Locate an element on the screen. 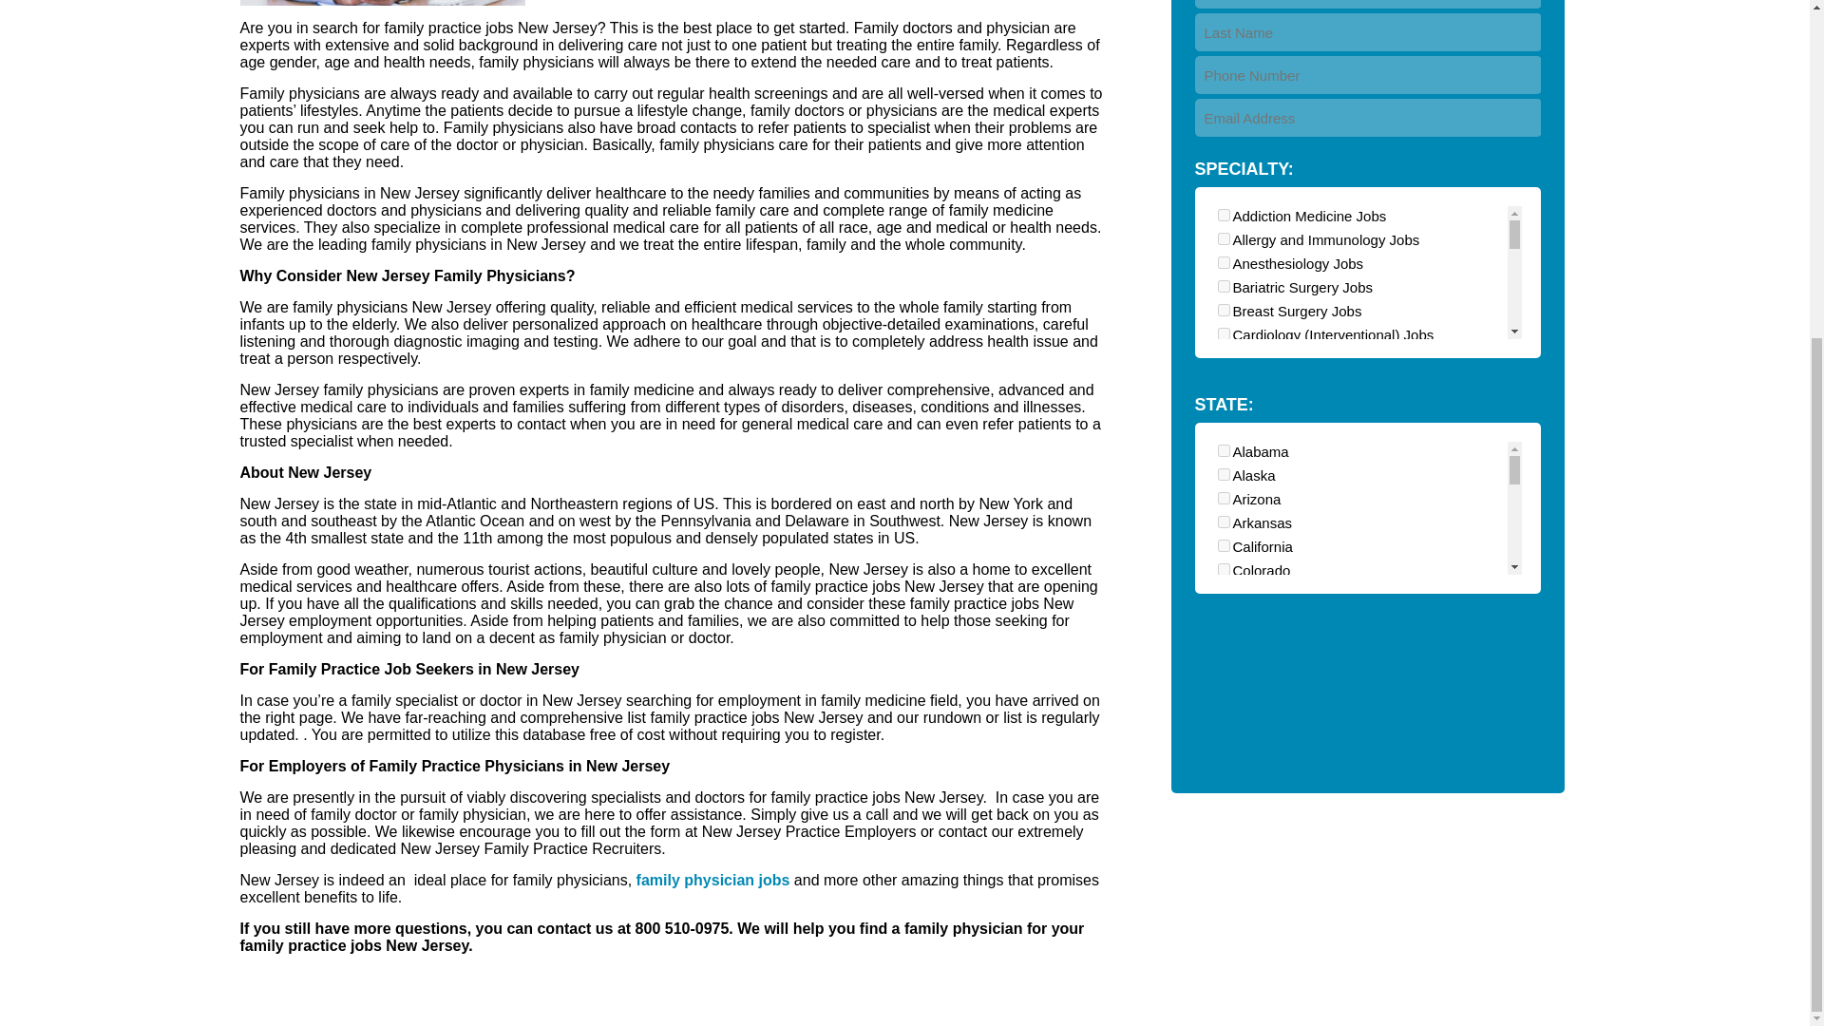 The width and height of the screenshot is (1824, 1026). 21 is located at coordinates (1224, 285).